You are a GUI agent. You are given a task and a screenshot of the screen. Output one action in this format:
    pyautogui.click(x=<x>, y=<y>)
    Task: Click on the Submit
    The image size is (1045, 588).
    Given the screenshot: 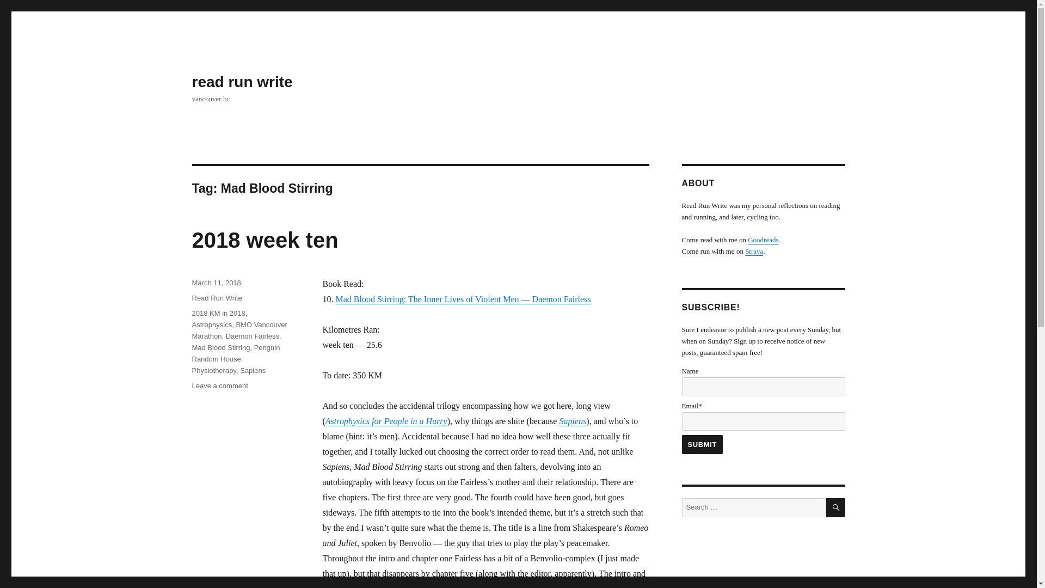 What is the action you would take?
    pyautogui.click(x=213, y=370)
    